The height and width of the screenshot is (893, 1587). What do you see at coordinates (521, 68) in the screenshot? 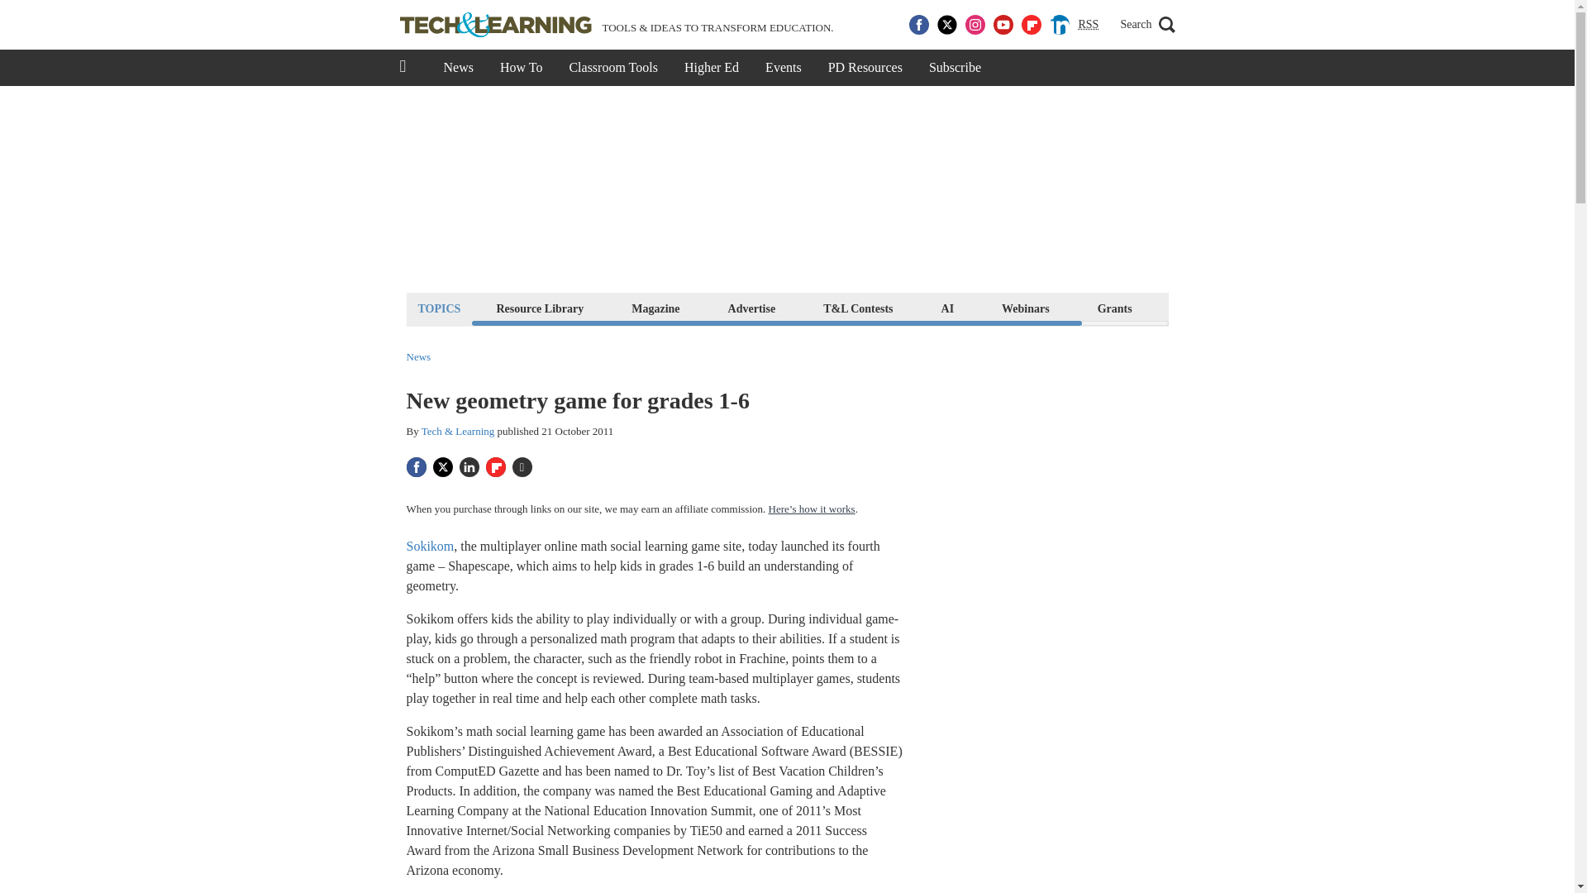
I see `How To` at bounding box center [521, 68].